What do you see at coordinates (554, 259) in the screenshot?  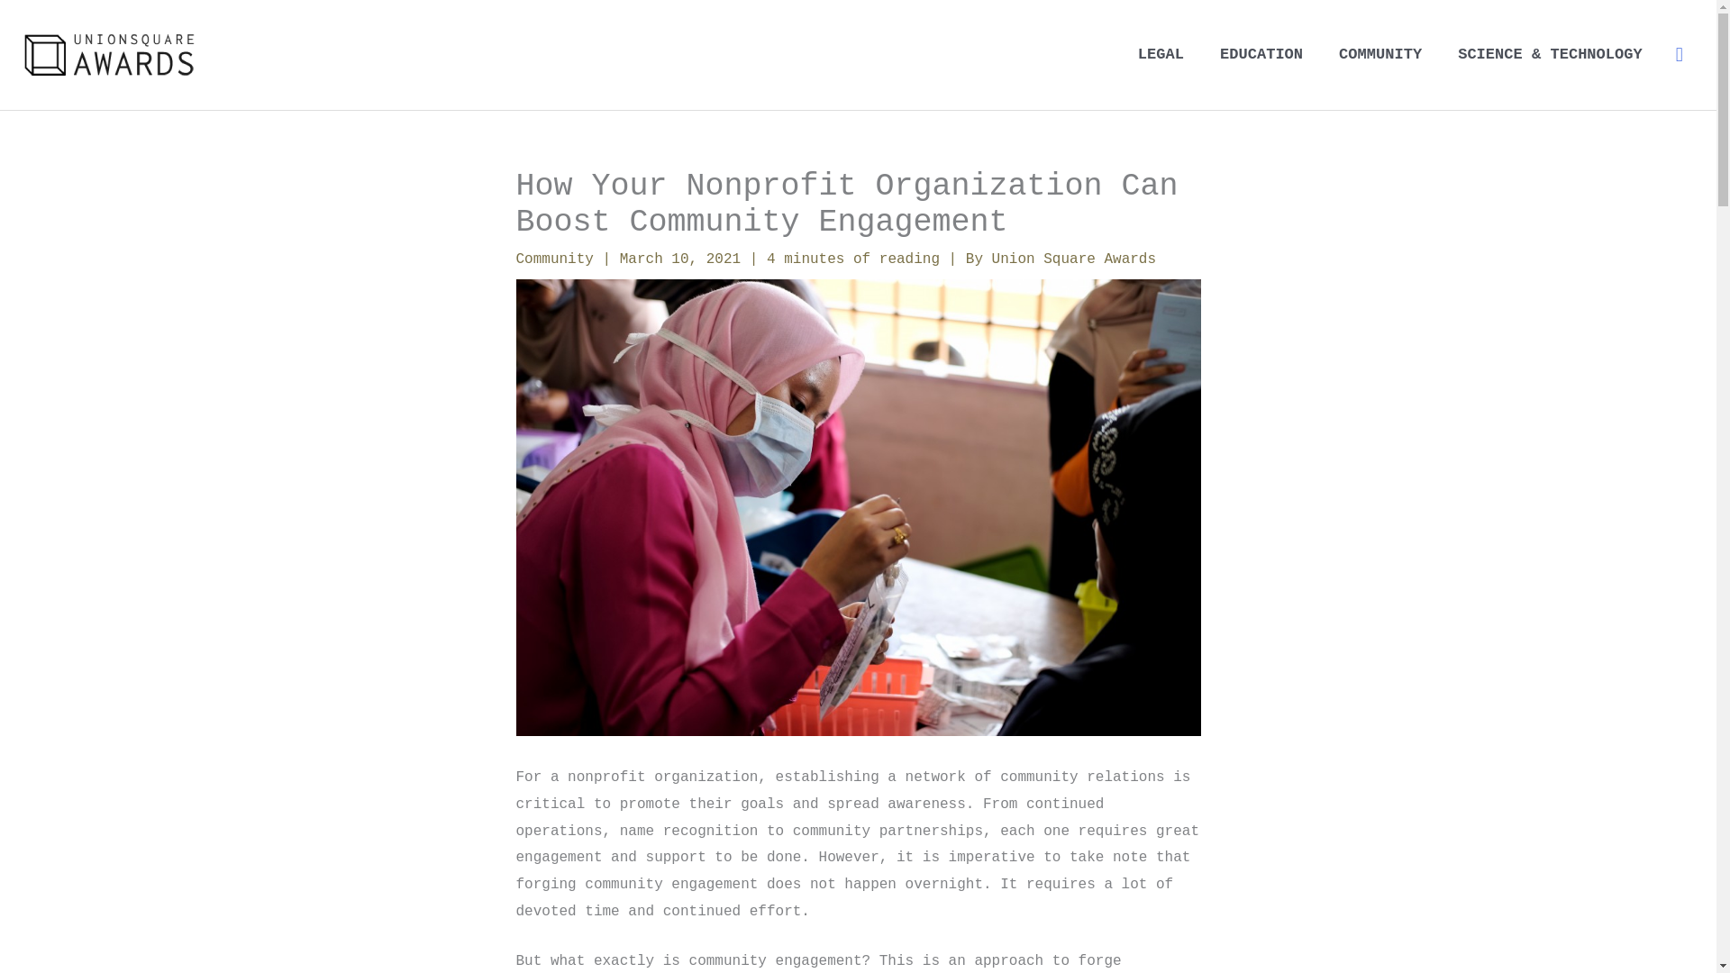 I see `Community` at bounding box center [554, 259].